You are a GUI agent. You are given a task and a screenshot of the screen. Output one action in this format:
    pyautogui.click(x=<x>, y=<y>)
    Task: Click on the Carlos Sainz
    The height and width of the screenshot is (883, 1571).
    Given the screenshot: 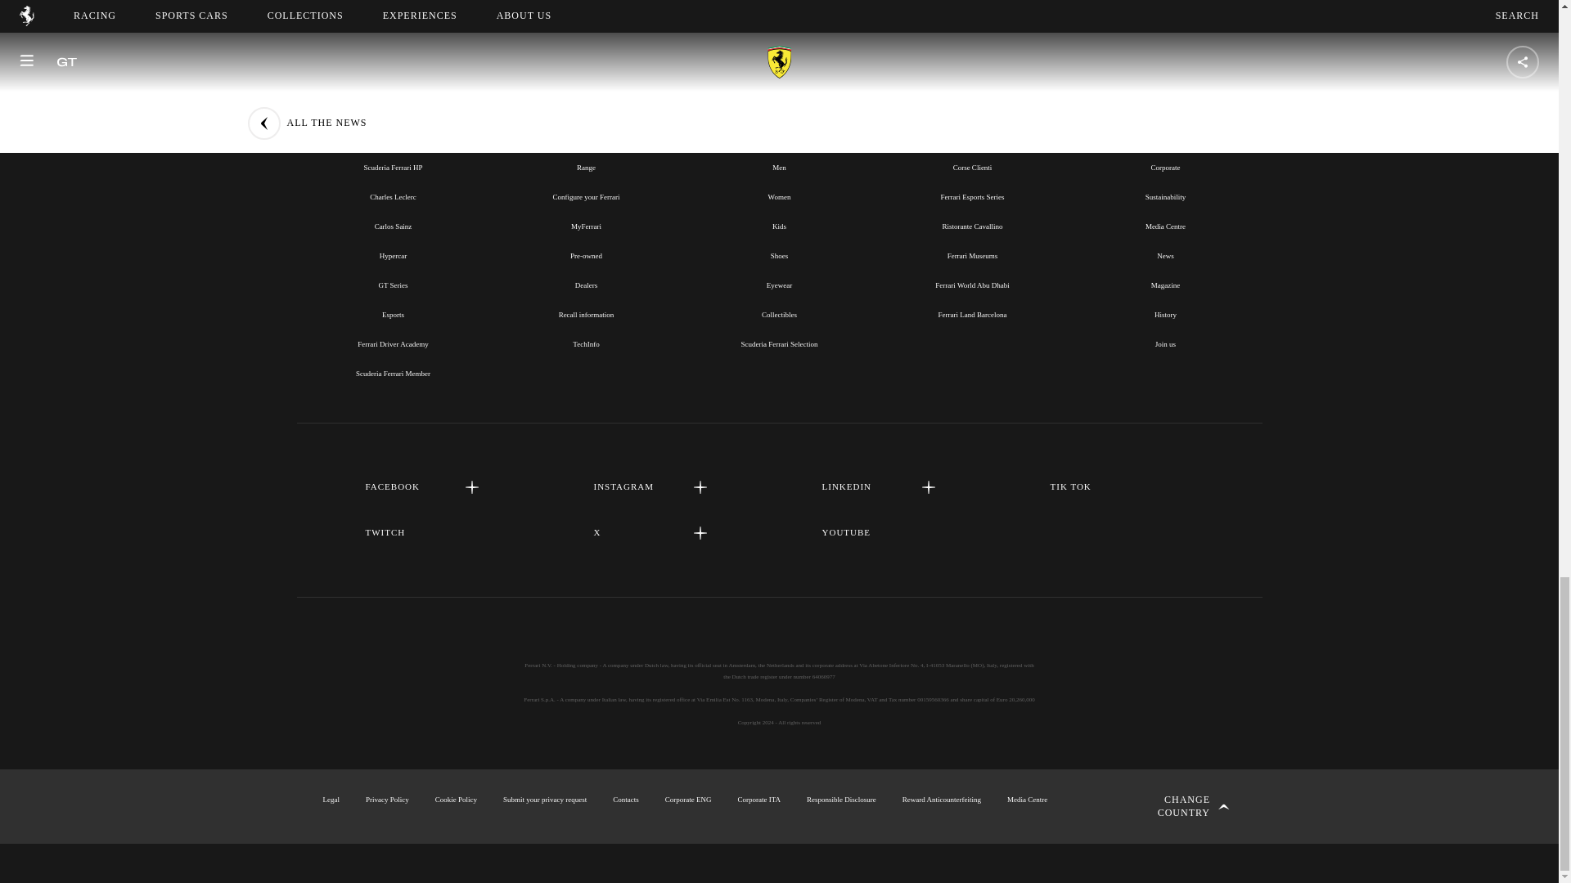 What is the action you would take?
    pyautogui.click(x=393, y=226)
    